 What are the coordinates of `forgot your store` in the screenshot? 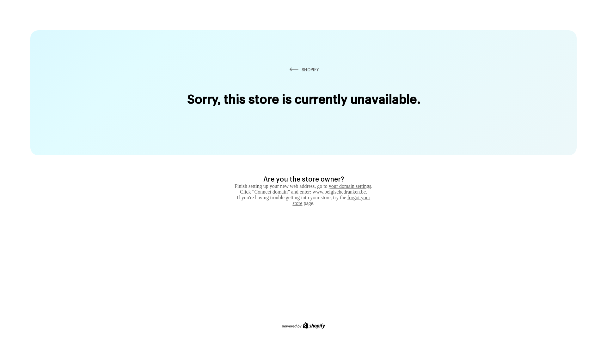 It's located at (331, 200).